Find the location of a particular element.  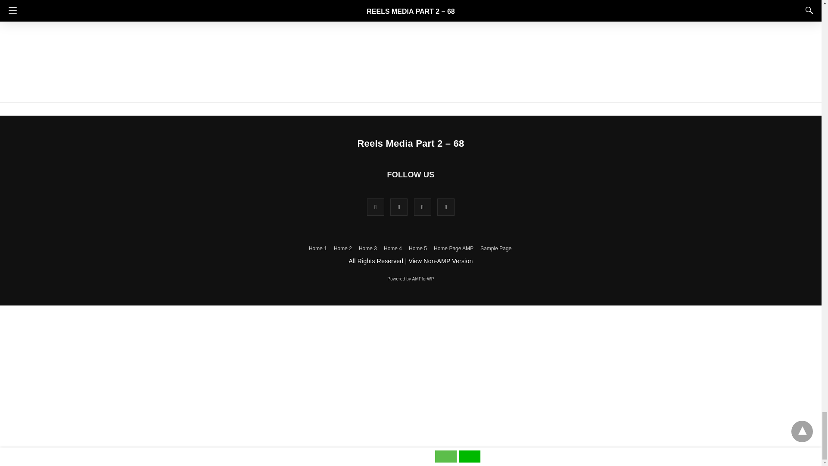

Home 2 is located at coordinates (342, 249).